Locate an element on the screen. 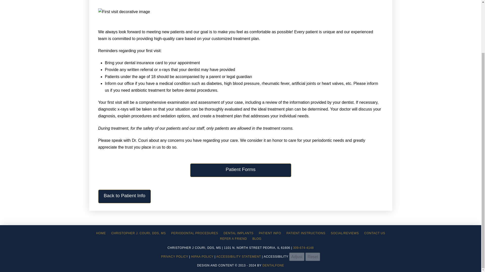 This screenshot has width=485, height=272. Phone Number is located at coordinates (303, 248).